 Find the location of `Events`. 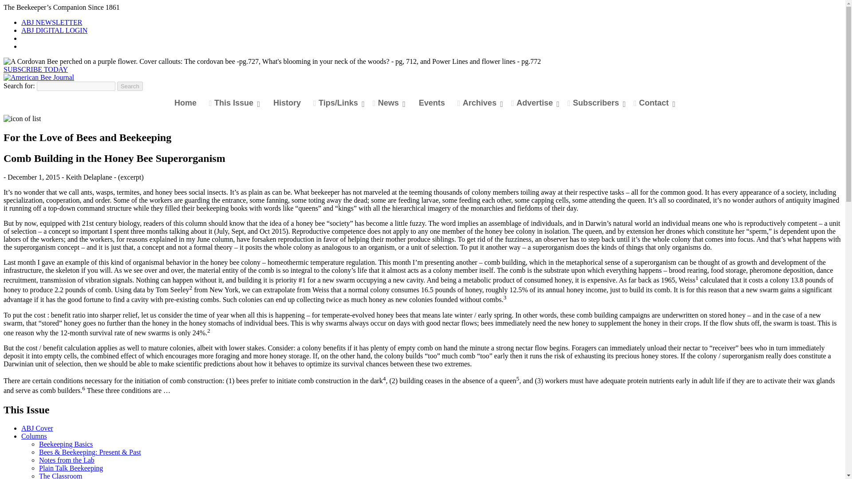

Events is located at coordinates (432, 103).